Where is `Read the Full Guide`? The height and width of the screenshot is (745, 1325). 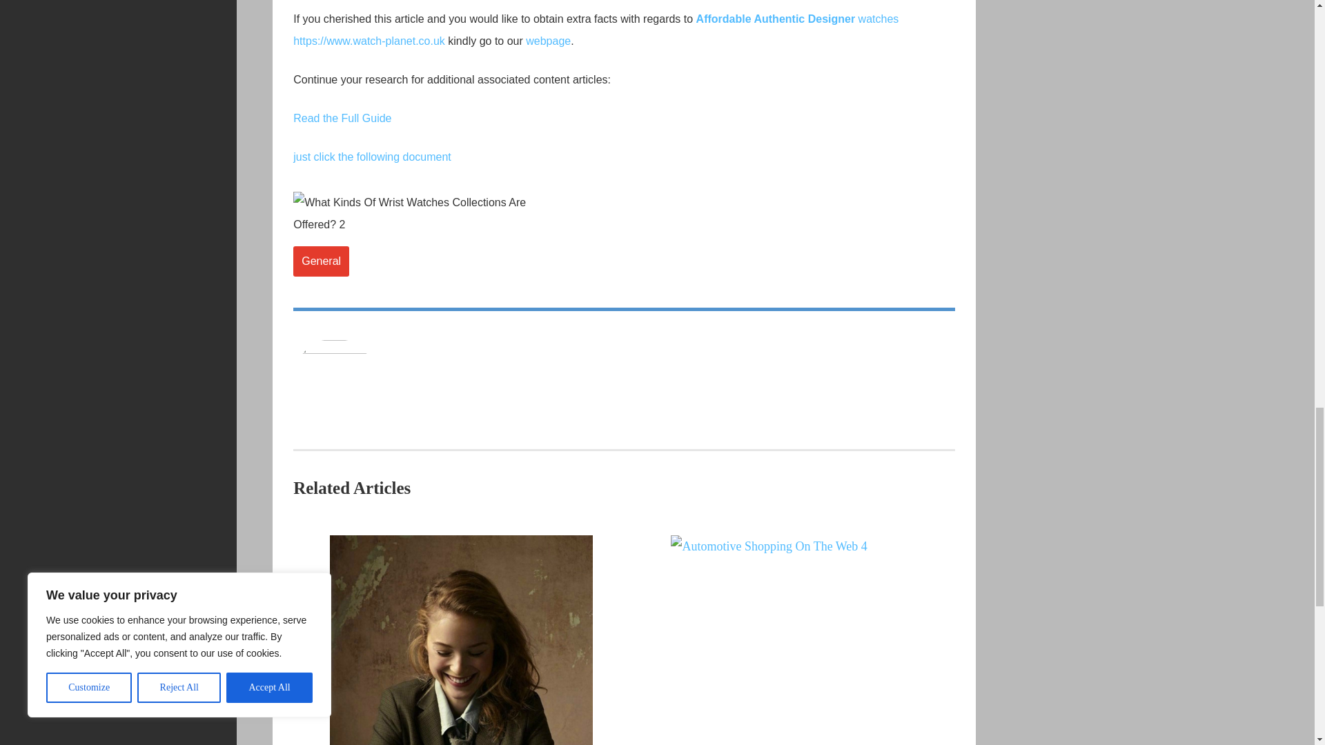 Read the Full Guide is located at coordinates (342, 119).